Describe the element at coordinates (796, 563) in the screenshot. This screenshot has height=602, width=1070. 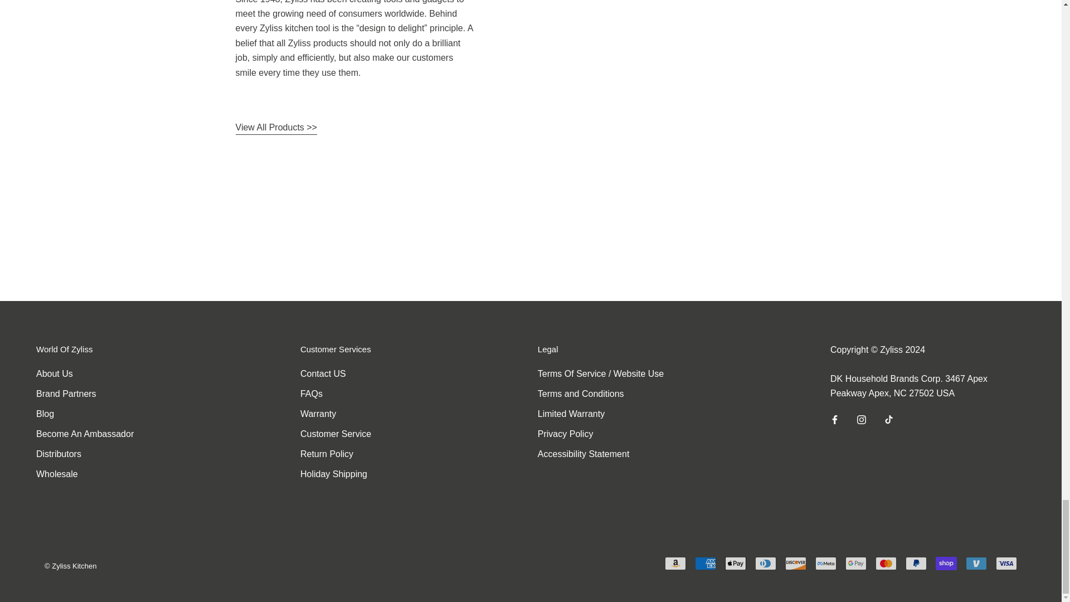
I see `Discover` at that location.